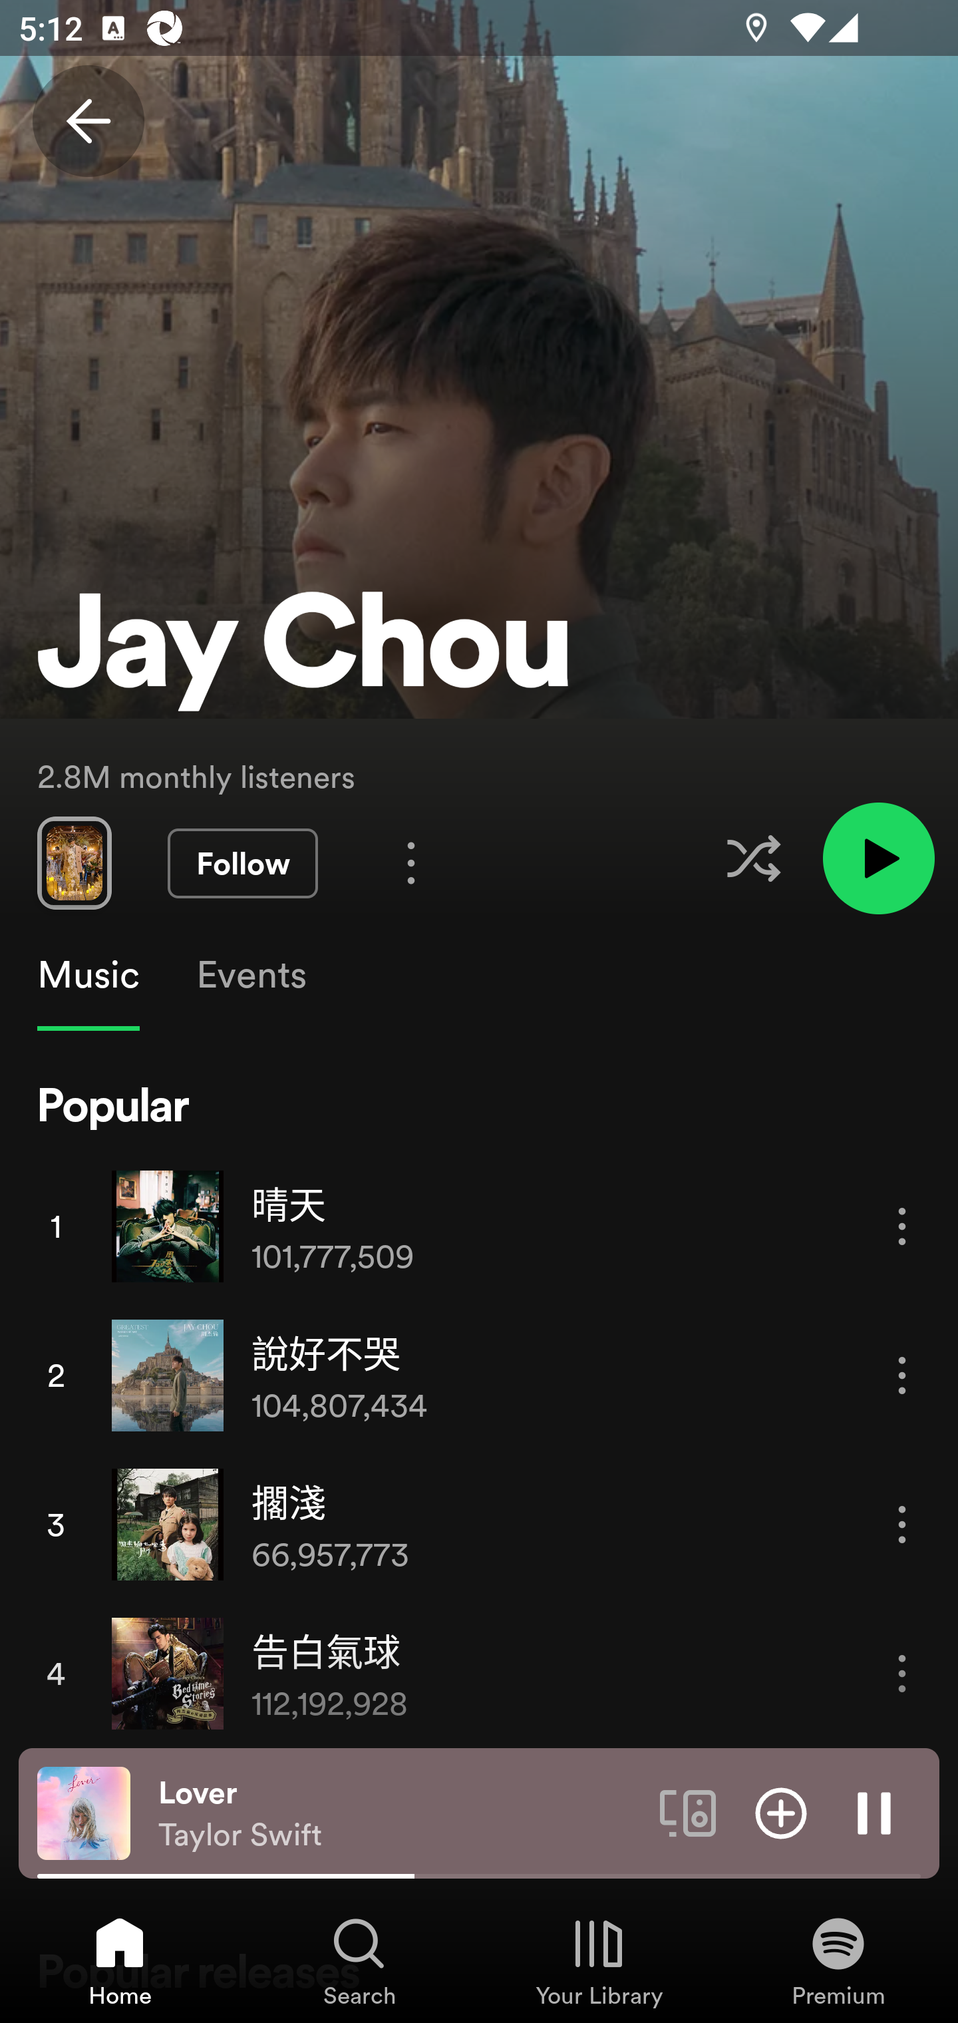 The width and height of the screenshot is (958, 2023). Describe the element at coordinates (781, 1812) in the screenshot. I see `Add item` at that location.